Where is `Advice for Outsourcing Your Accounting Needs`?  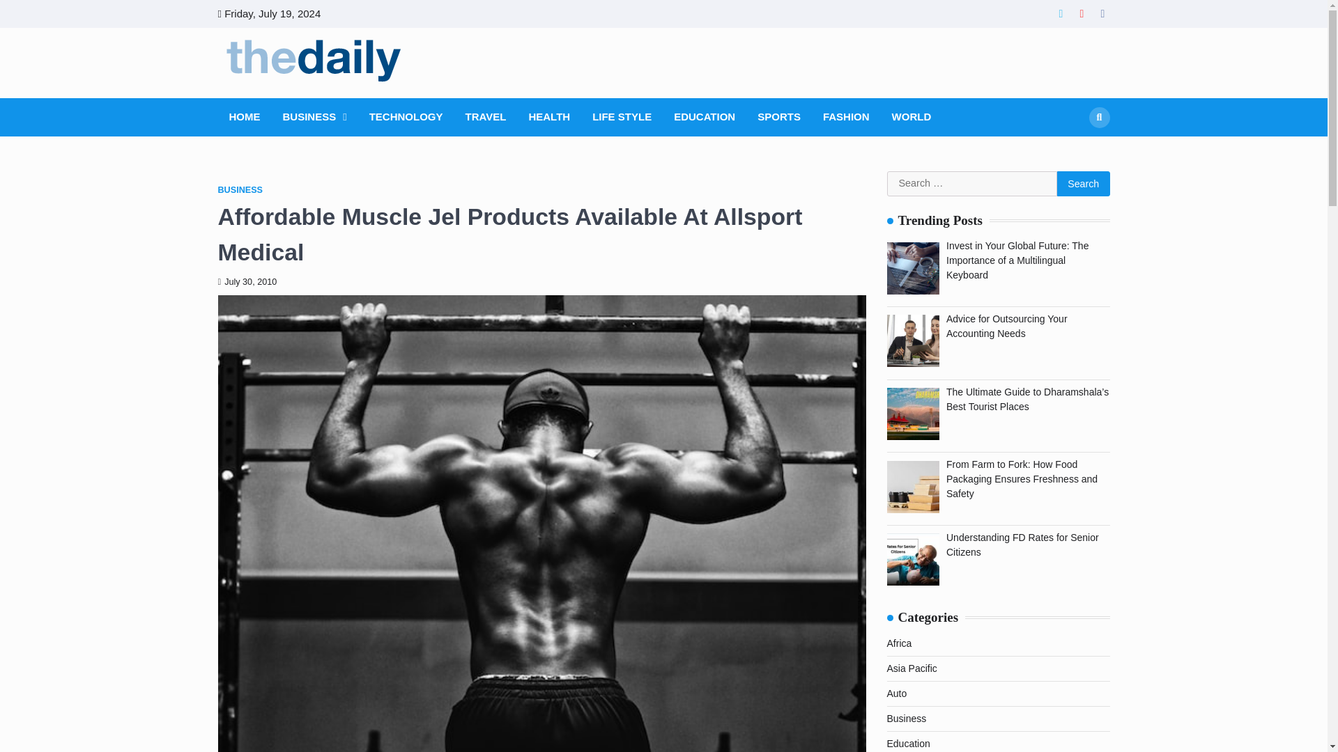 Advice for Outsourcing Your Accounting Needs is located at coordinates (1006, 326).